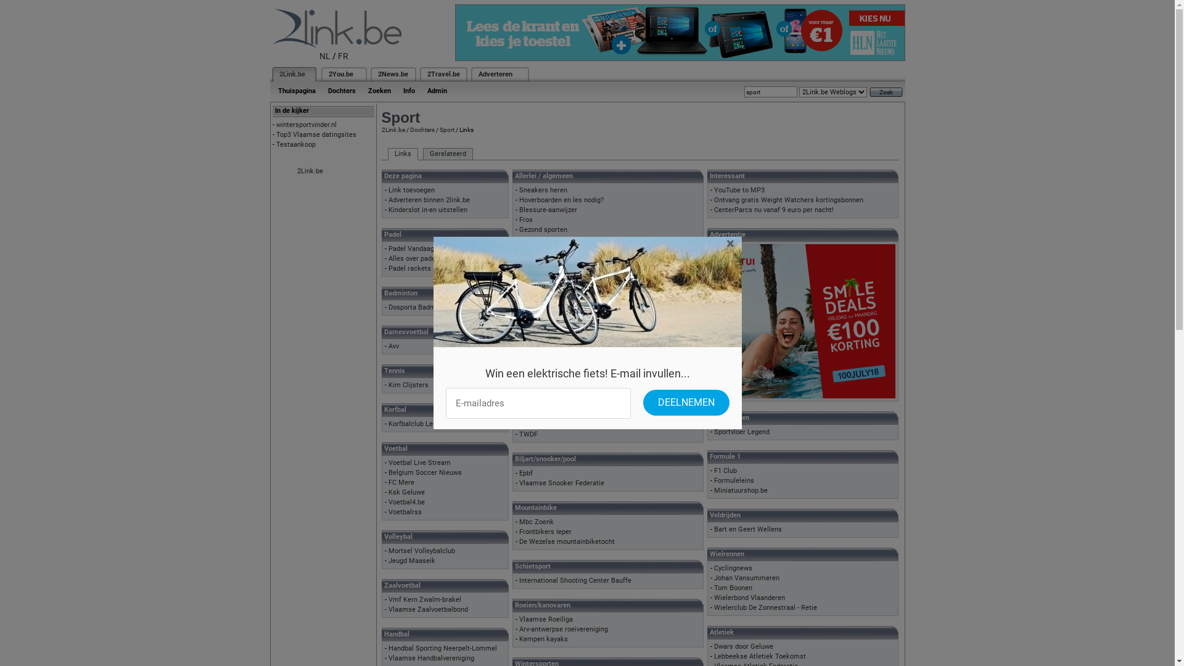 The width and height of the screenshot is (1184, 666). Describe the element at coordinates (393, 347) in the screenshot. I see `Avv` at that location.